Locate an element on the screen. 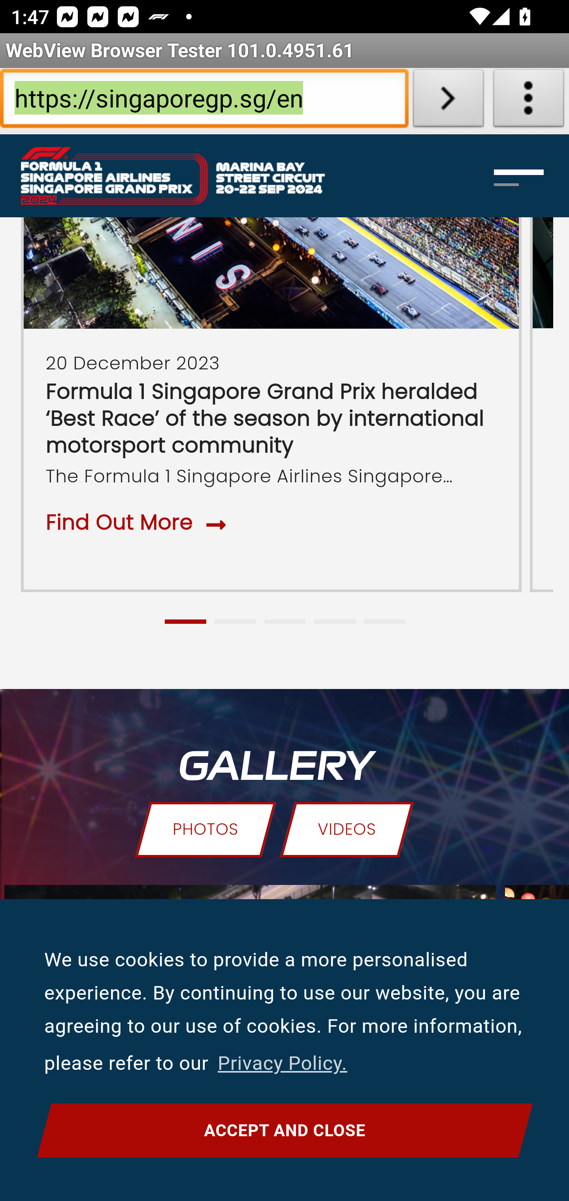  VIDEOS is located at coordinates (347, 830).